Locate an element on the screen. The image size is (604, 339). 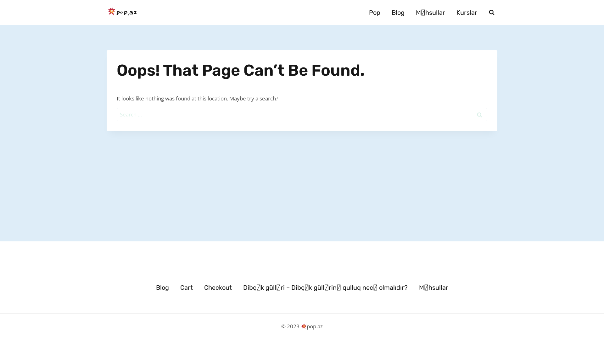
pop.az is located at coordinates (122, 13).